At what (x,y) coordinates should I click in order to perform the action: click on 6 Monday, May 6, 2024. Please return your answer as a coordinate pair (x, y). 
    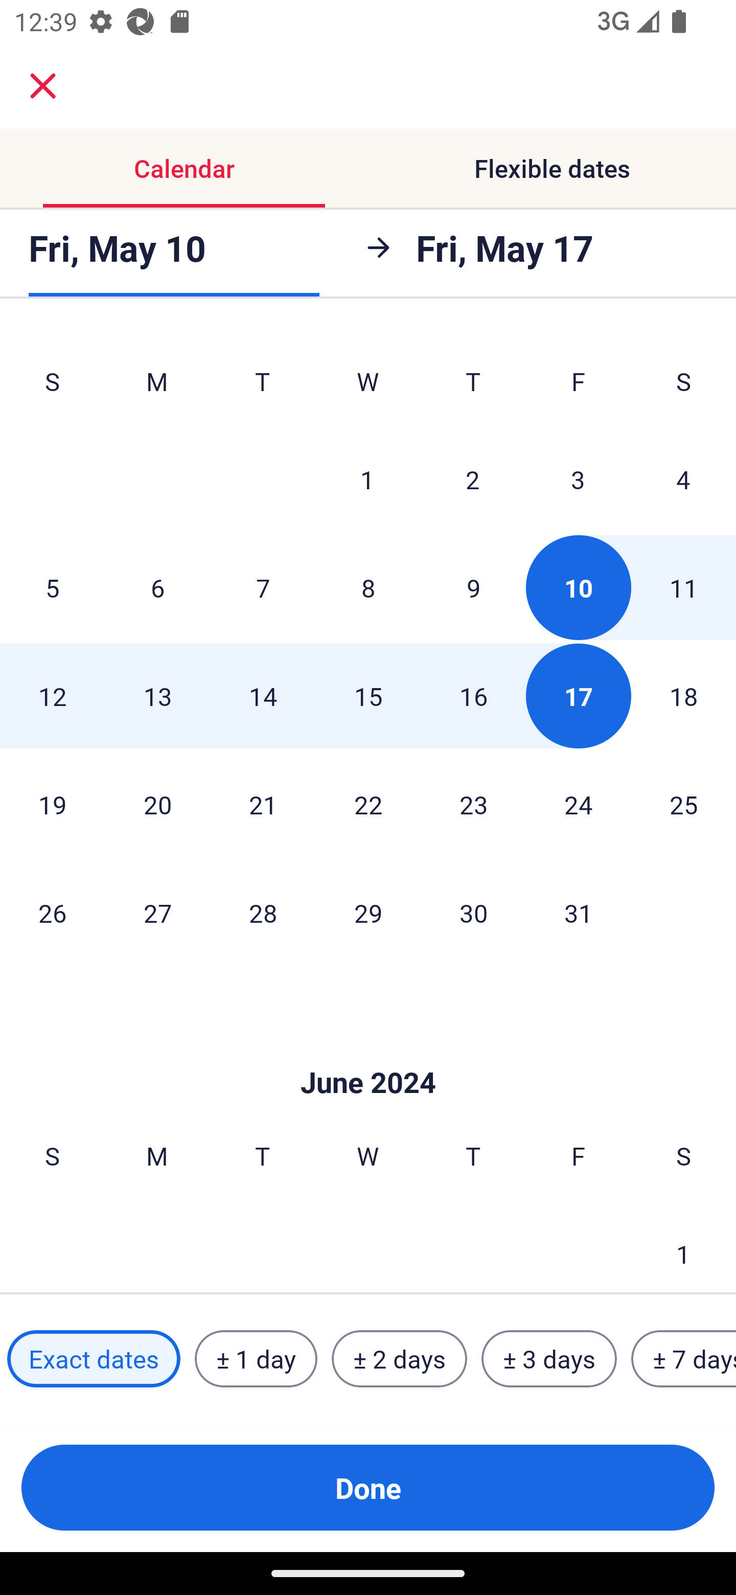
    Looking at the image, I should click on (157, 588).